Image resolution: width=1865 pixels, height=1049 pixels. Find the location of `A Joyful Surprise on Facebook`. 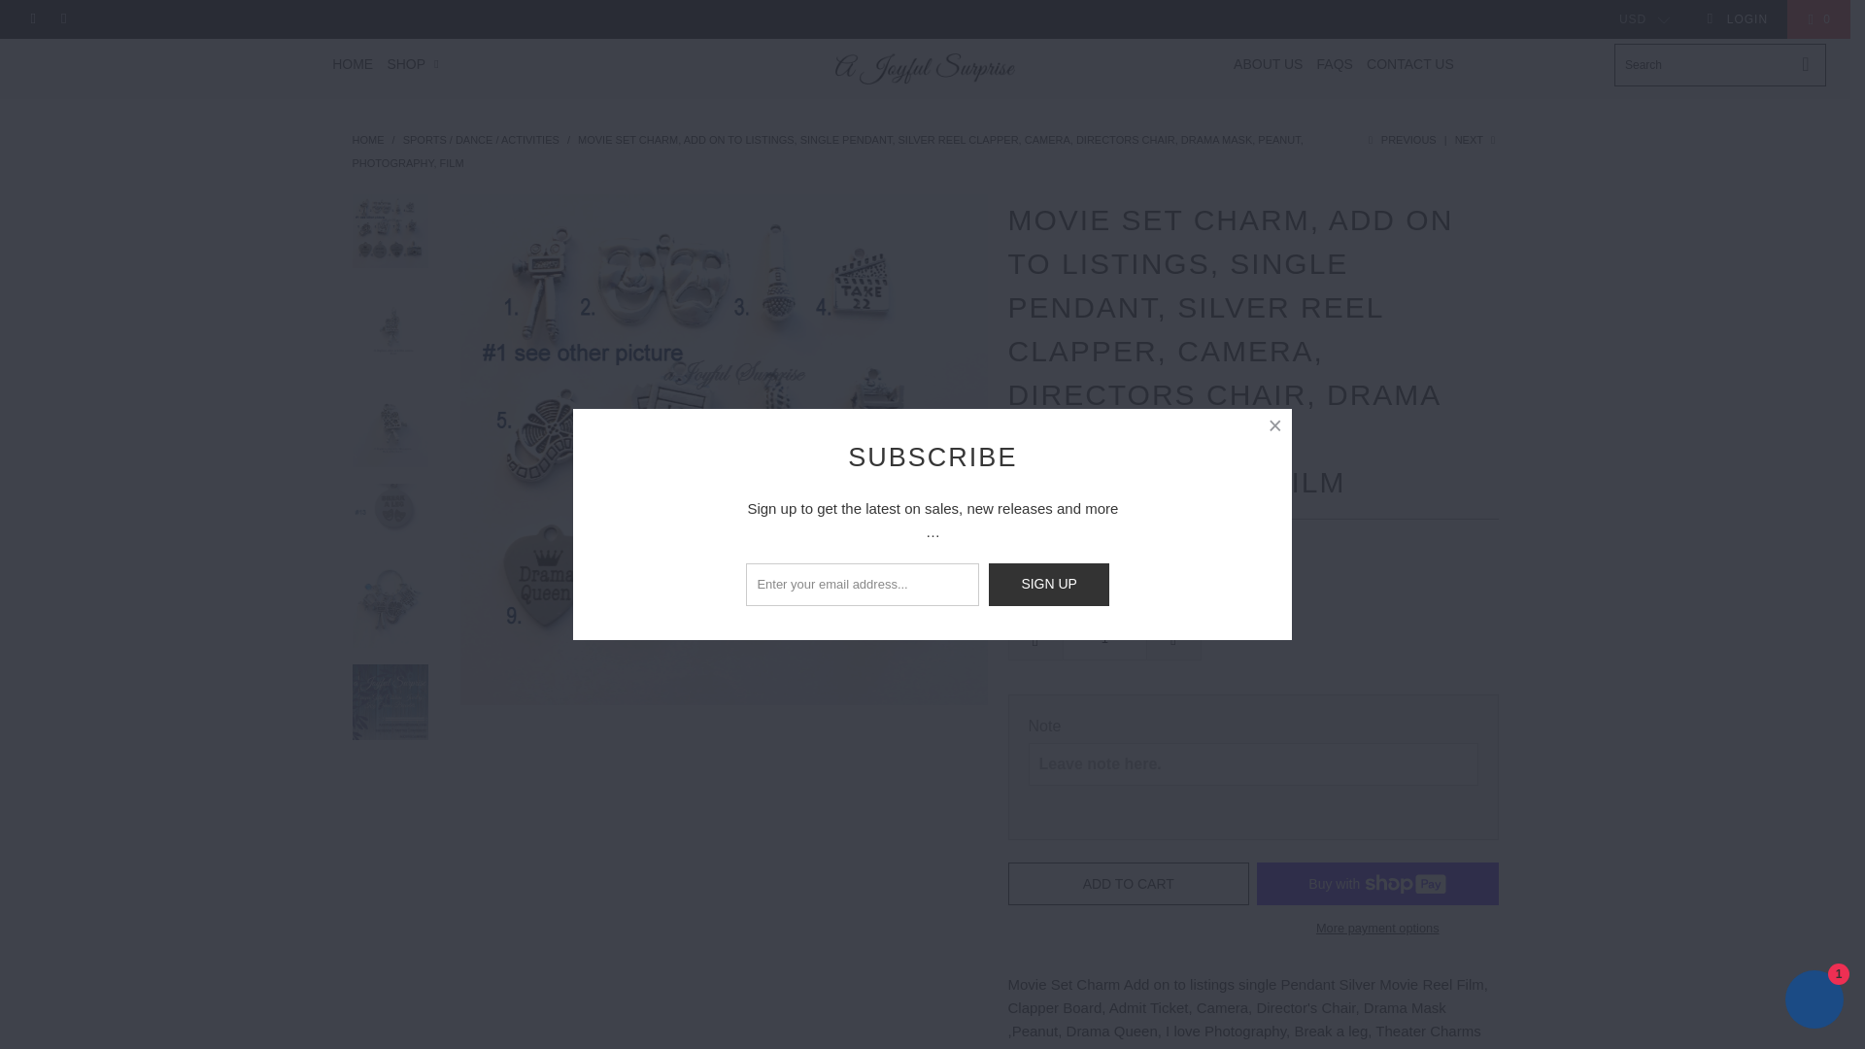

A Joyful Surprise on Facebook is located at coordinates (32, 19).